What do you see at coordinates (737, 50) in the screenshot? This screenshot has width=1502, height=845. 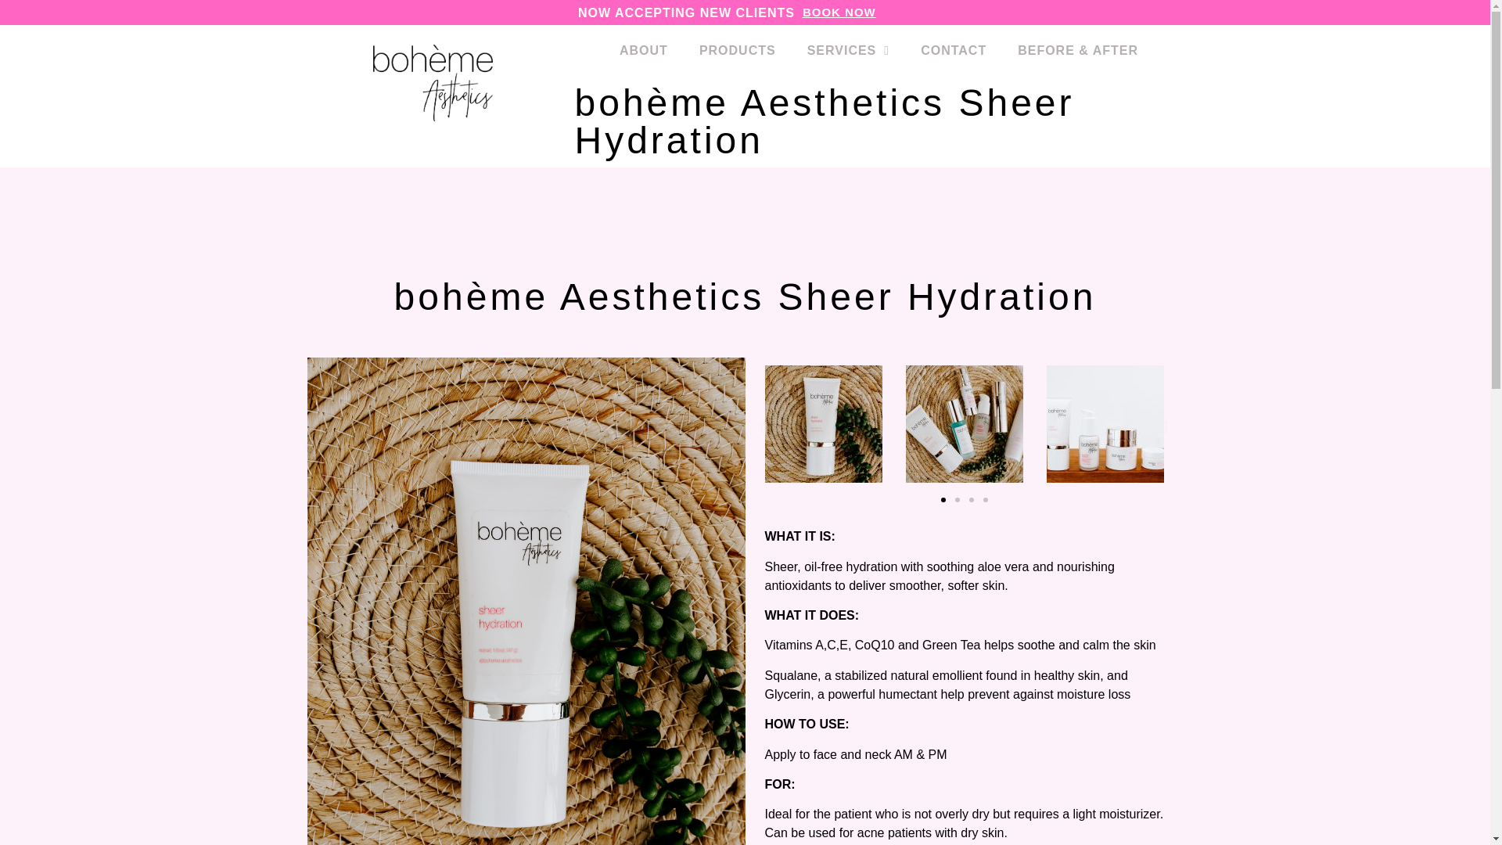 I see `PRODUCTS` at bounding box center [737, 50].